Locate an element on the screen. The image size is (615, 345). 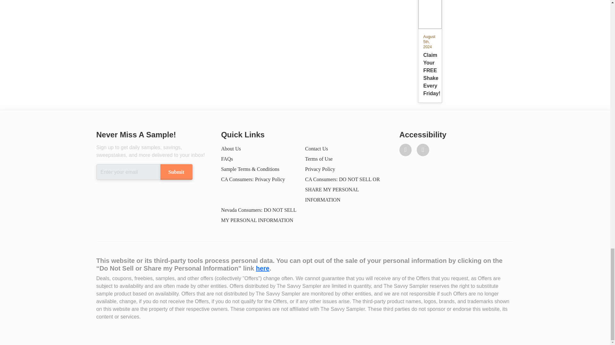
CA Consumers: Privacy Policy is located at coordinates (253, 179).